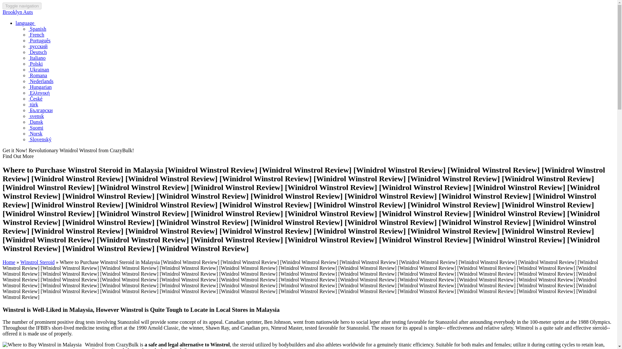 The image size is (622, 349). I want to click on Brooklyn Auts, so click(17, 12).